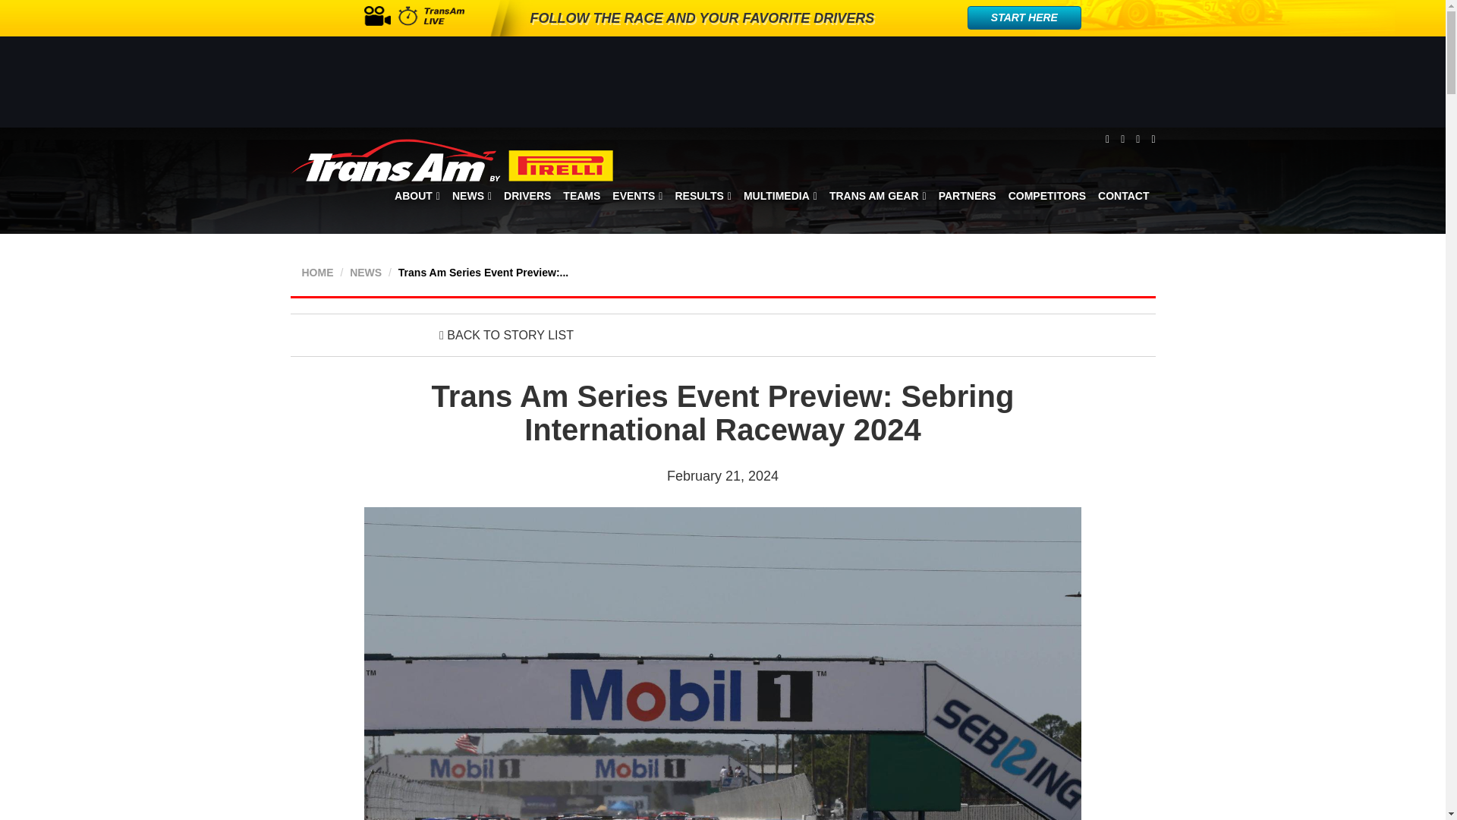  Describe the element at coordinates (472, 196) in the screenshot. I see `NEWS` at that location.